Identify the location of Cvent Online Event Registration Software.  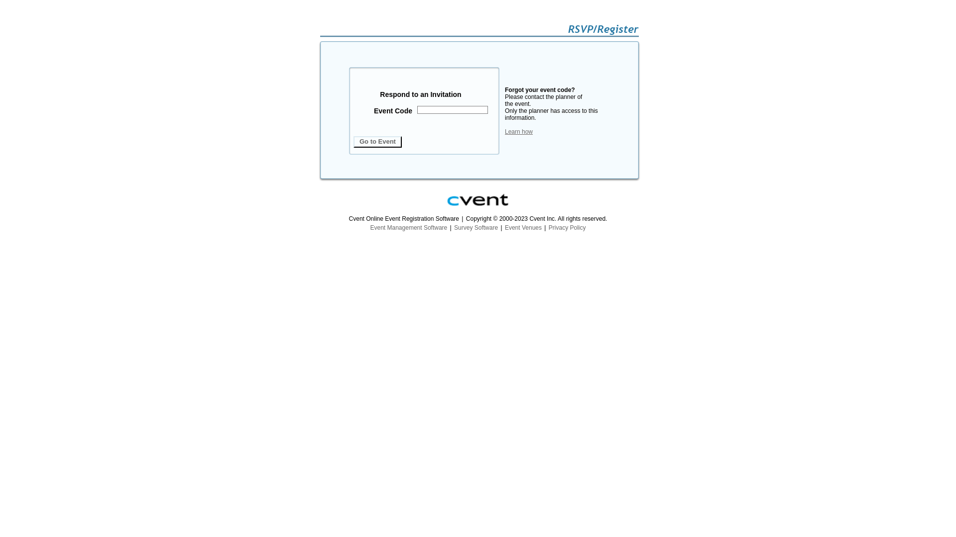
(478, 200).